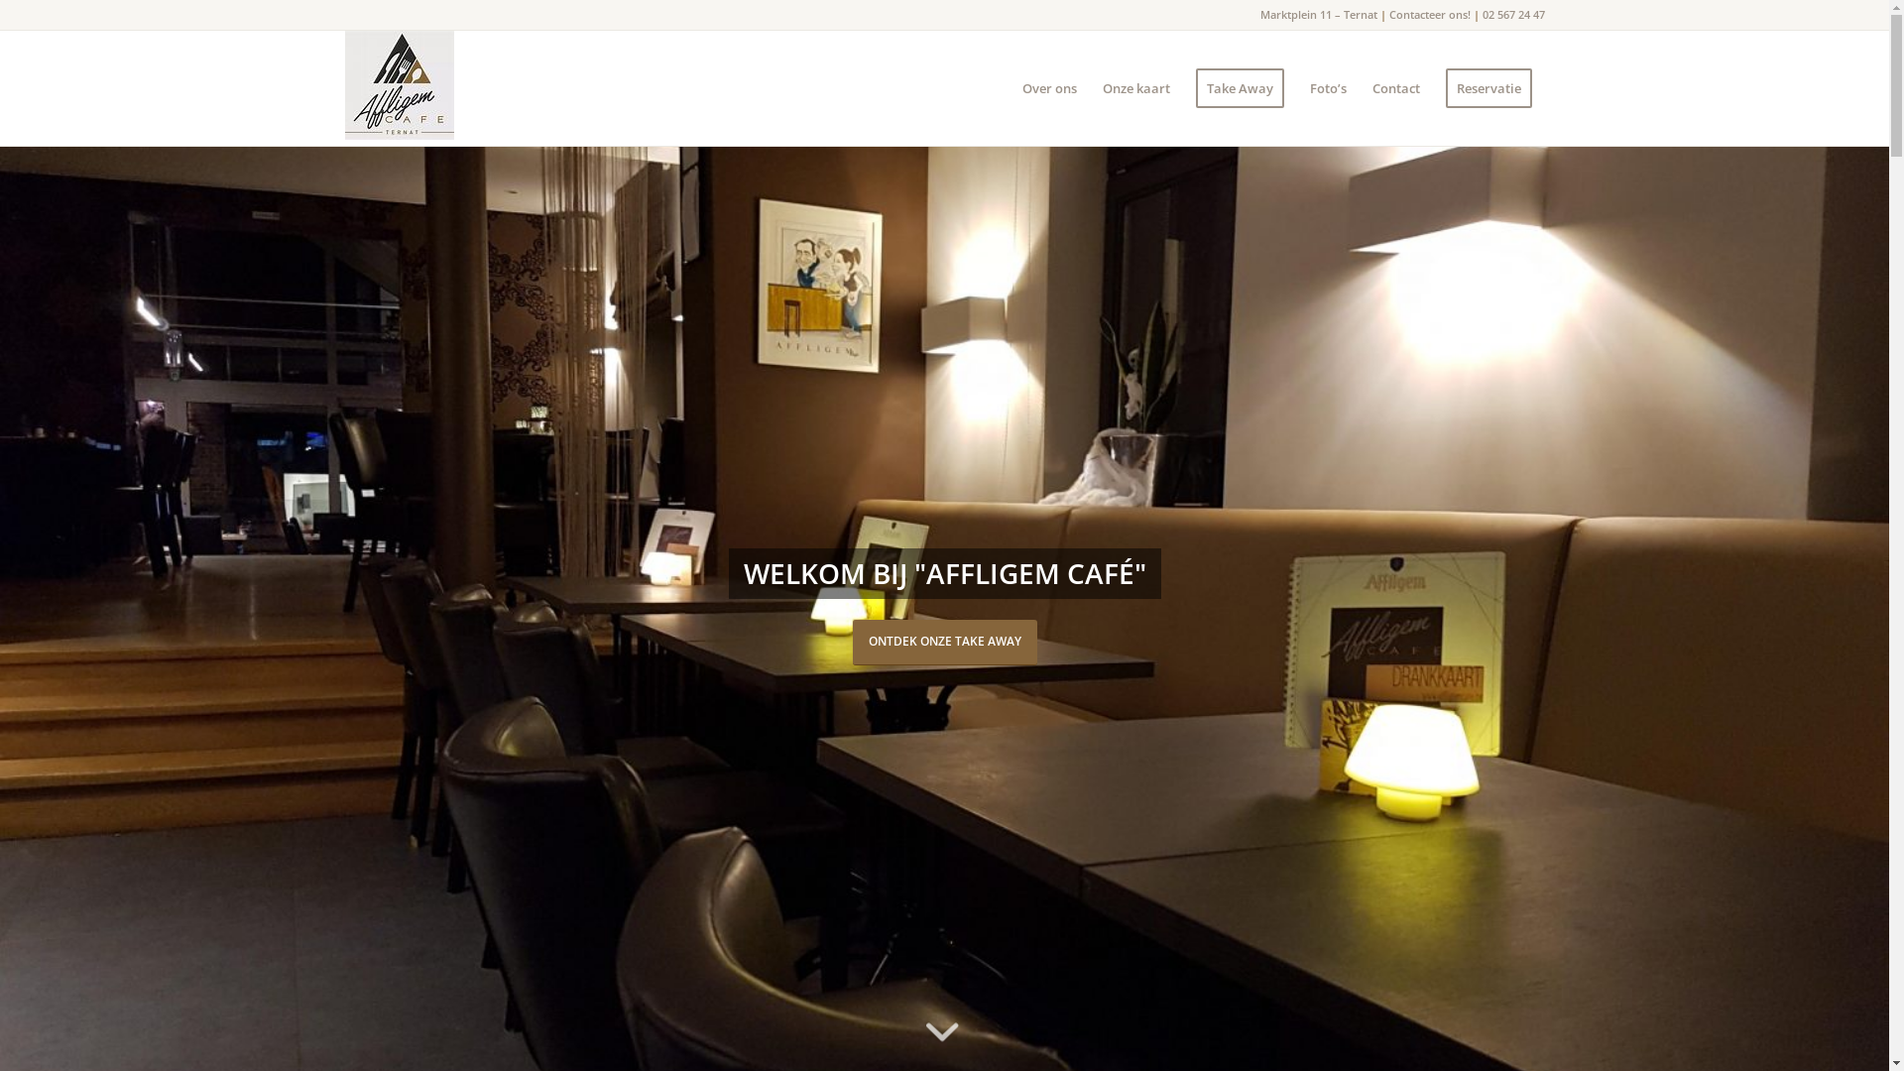 The width and height of the screenshot is (1904, 1071). Describe the element at coordinates (1049, 88) in the screenshot. I see `Over ons` at that location.